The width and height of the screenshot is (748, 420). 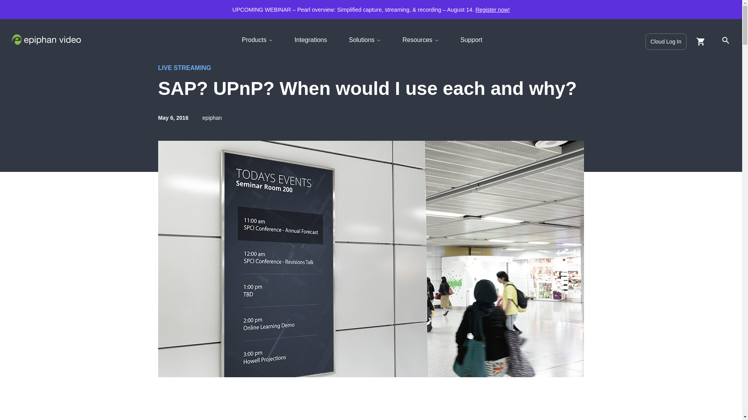 I want to click on Register now!, so click(x=492, y=9).